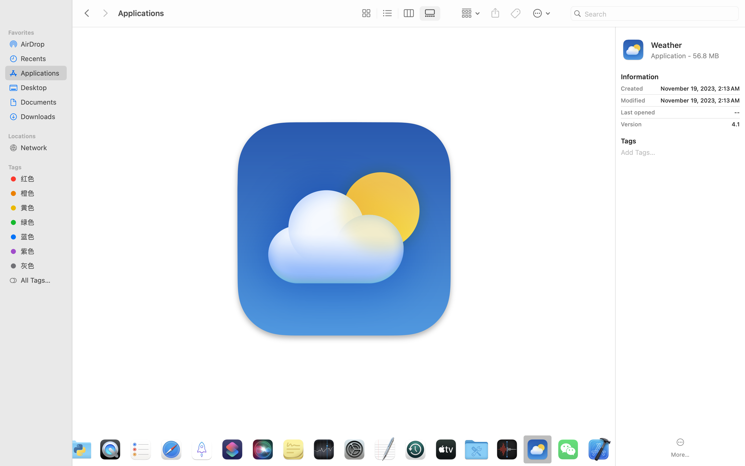 The image size is (745, 466). What do you see at coordinates (39, 32) in the screenshot?
I see `Favorites` at bounding box center [39, 32].